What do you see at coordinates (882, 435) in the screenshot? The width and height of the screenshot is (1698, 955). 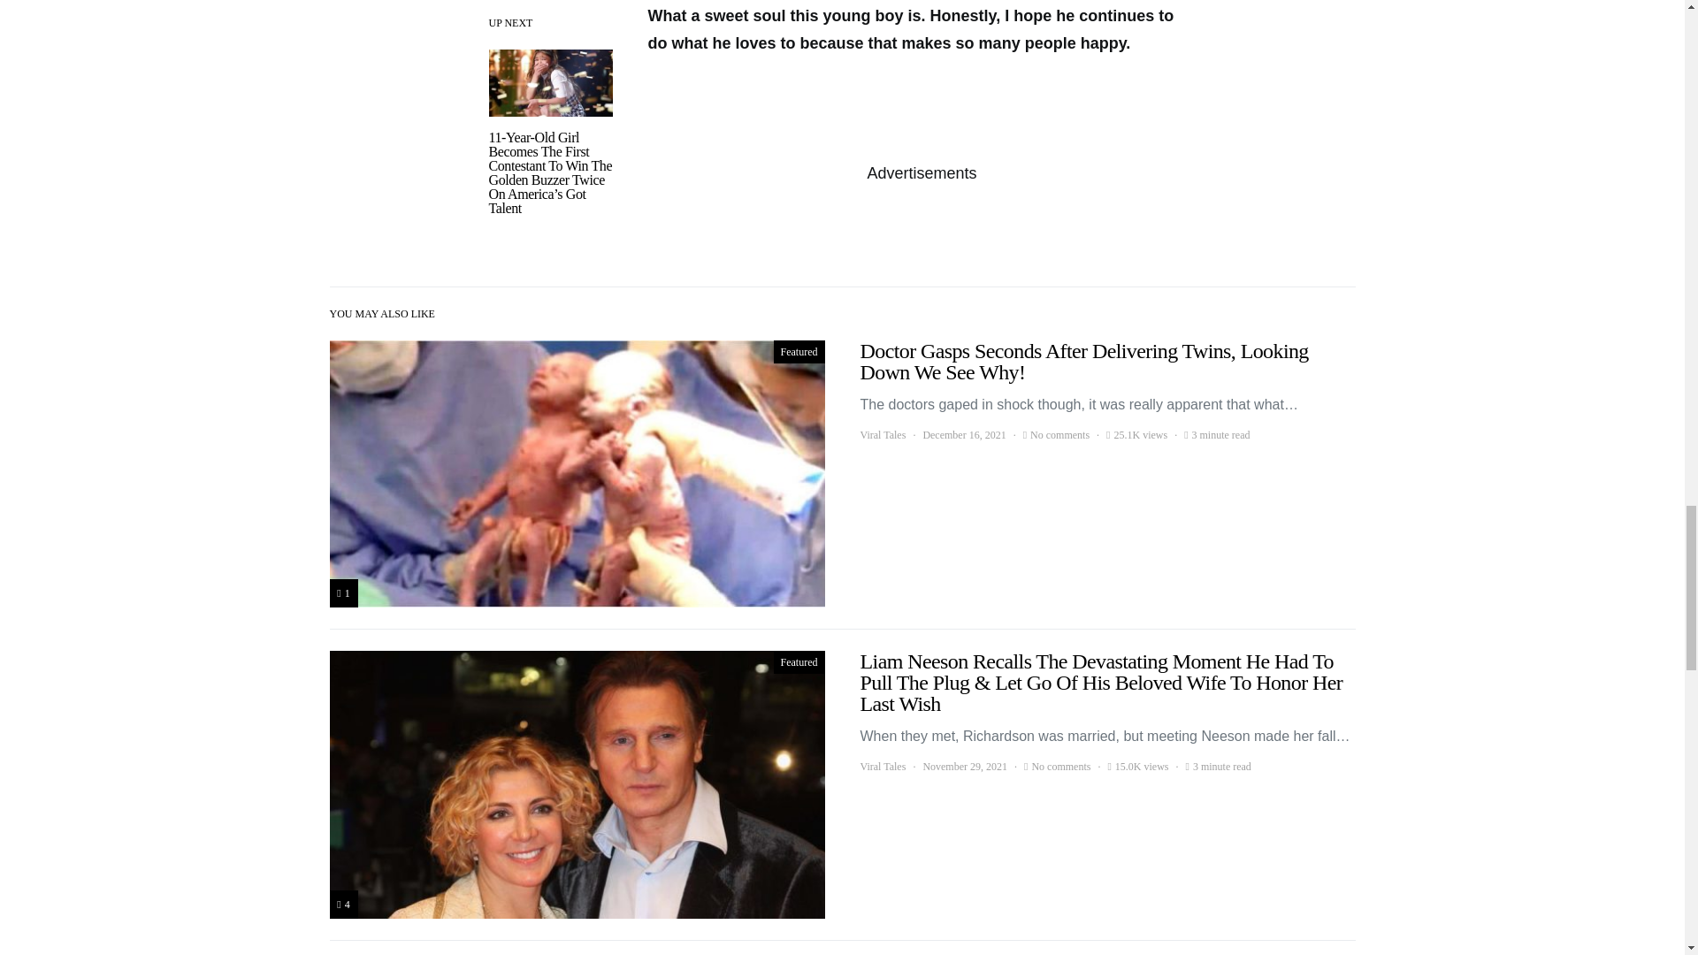 I see `View all posts by Viral Tales` at bounding box center [882, 435].